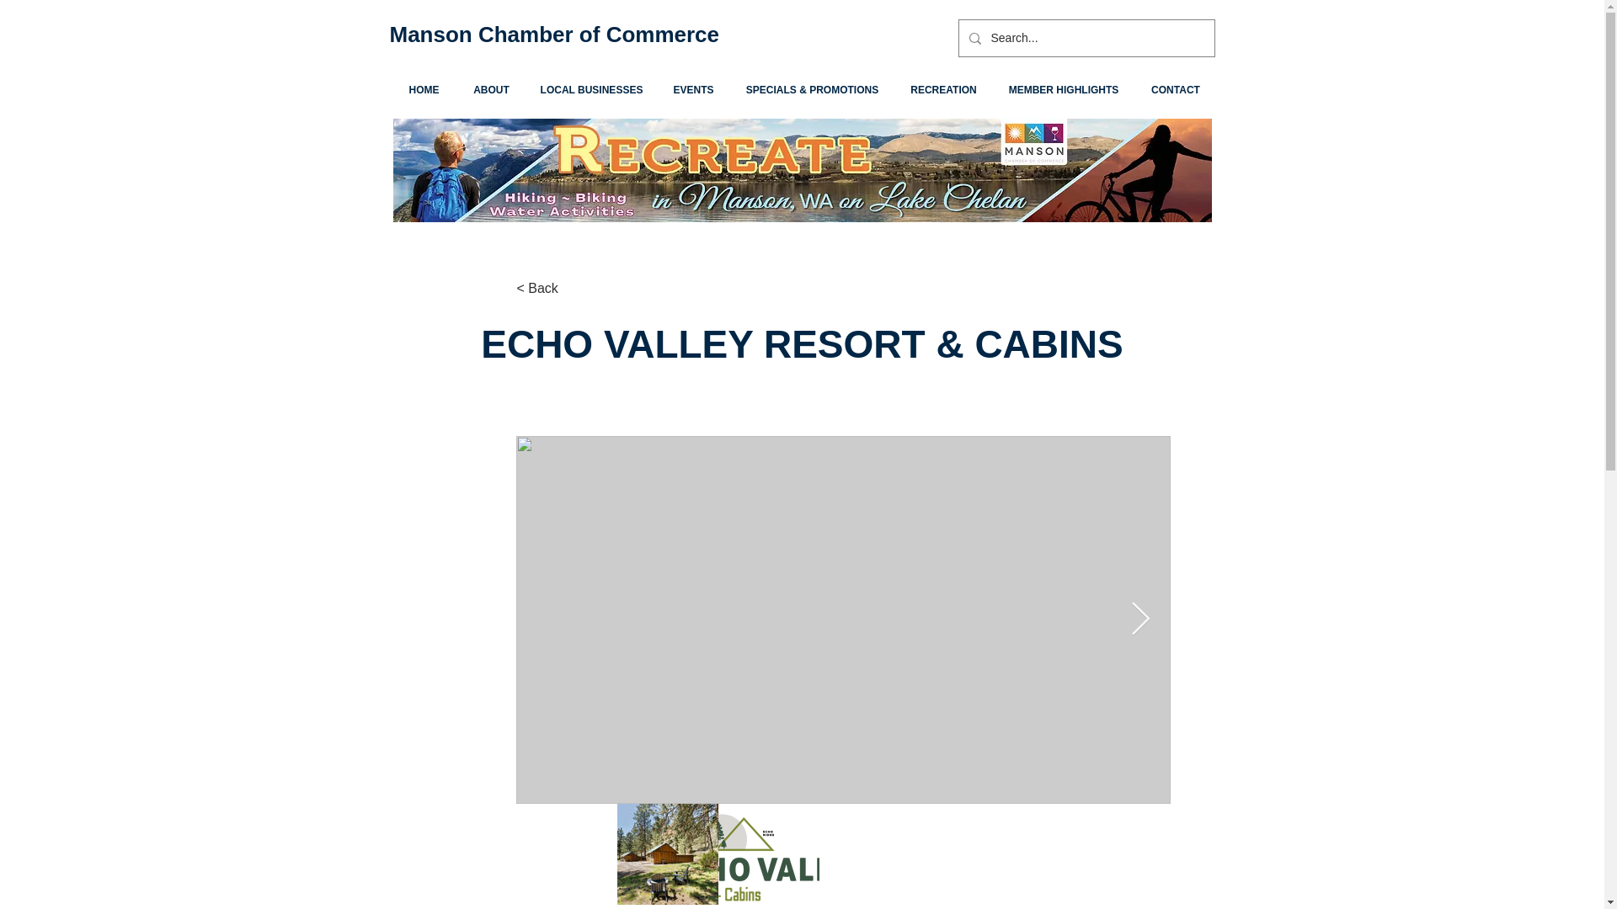 Image resolution: width=1617 pixels, height=909 pixels. I want to click on HOME, so click(423, 90).